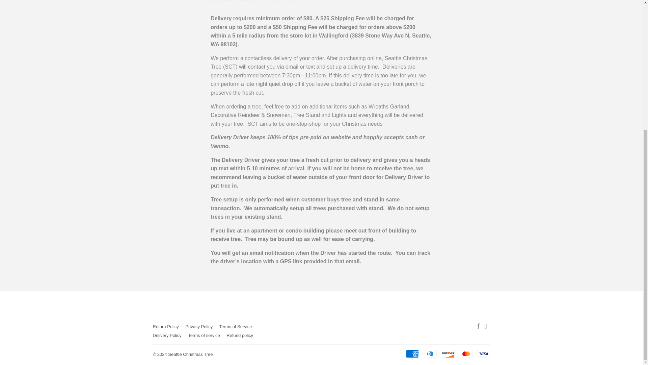  I want to click on Facebook, so click(478, 326).